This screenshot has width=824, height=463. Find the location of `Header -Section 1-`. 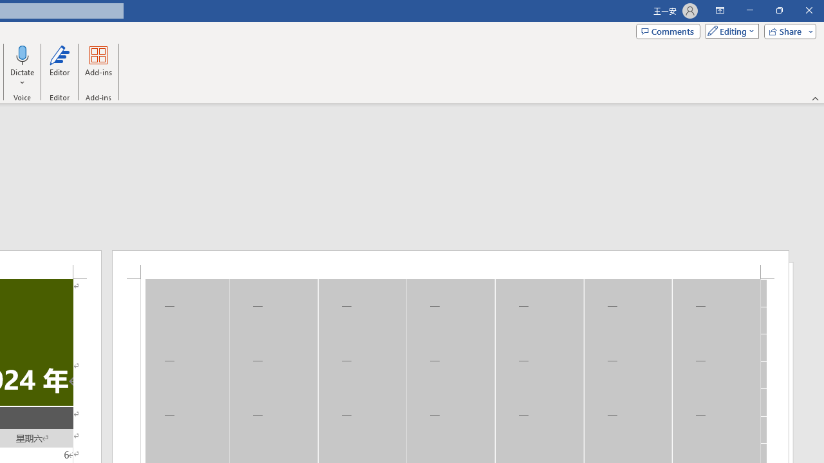

Header -Section 1- is located at coordinates (451, 264).